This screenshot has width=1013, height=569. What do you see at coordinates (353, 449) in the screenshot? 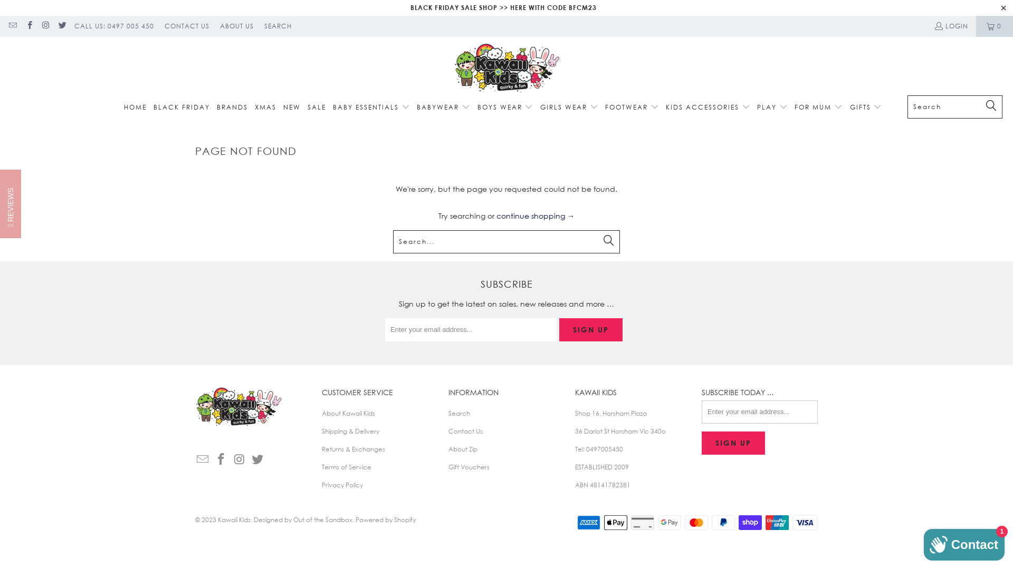
I see `Returns & Exchanges` at bounding box center [353, 449].